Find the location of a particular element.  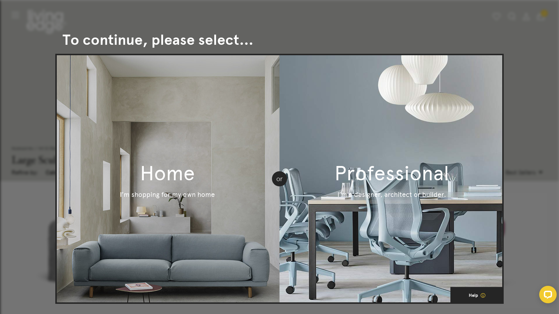

Living Edge Home is located at coordinates (47, 22).